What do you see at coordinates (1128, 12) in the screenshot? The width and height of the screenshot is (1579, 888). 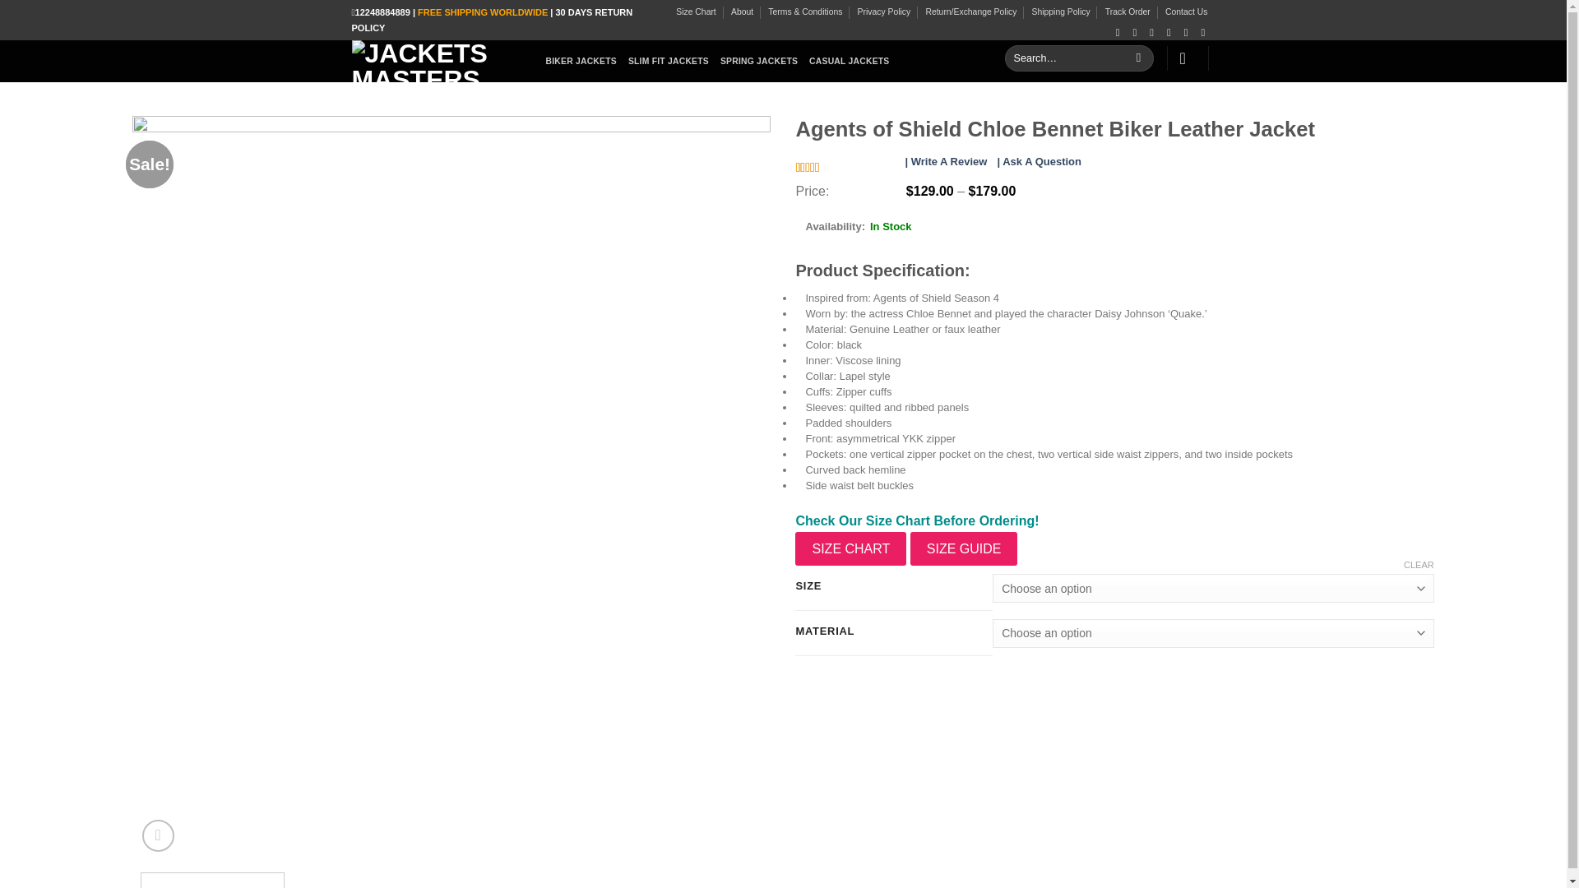 I see `Track Order` at bounding box center [1128, 12].